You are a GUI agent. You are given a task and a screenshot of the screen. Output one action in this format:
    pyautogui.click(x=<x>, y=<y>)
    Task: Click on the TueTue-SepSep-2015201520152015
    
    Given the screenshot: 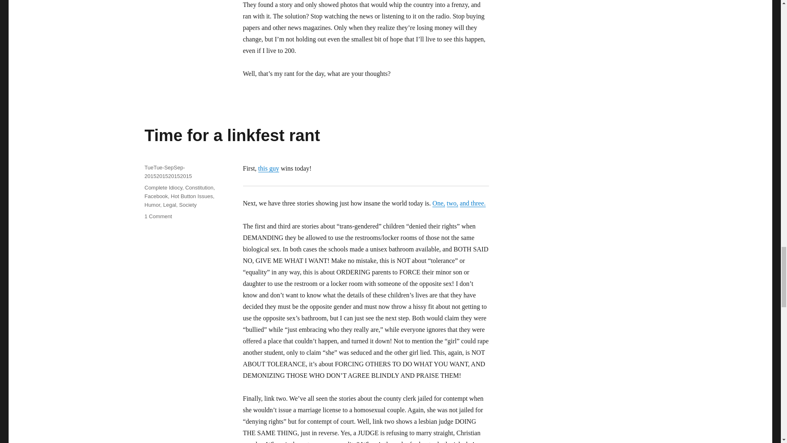 What is the action you would take?
    pyautogui.click(x=168, y=171)
    